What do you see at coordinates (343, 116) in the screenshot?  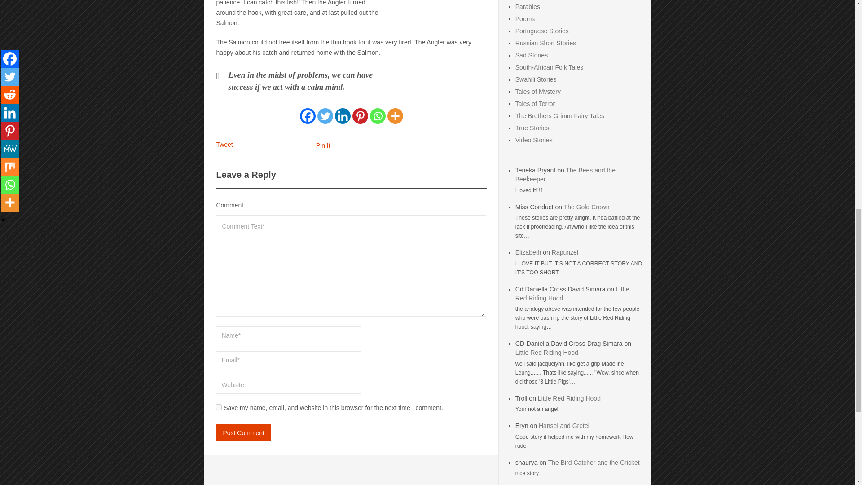 I see `Linkedin` at bounding box center [343, 116].